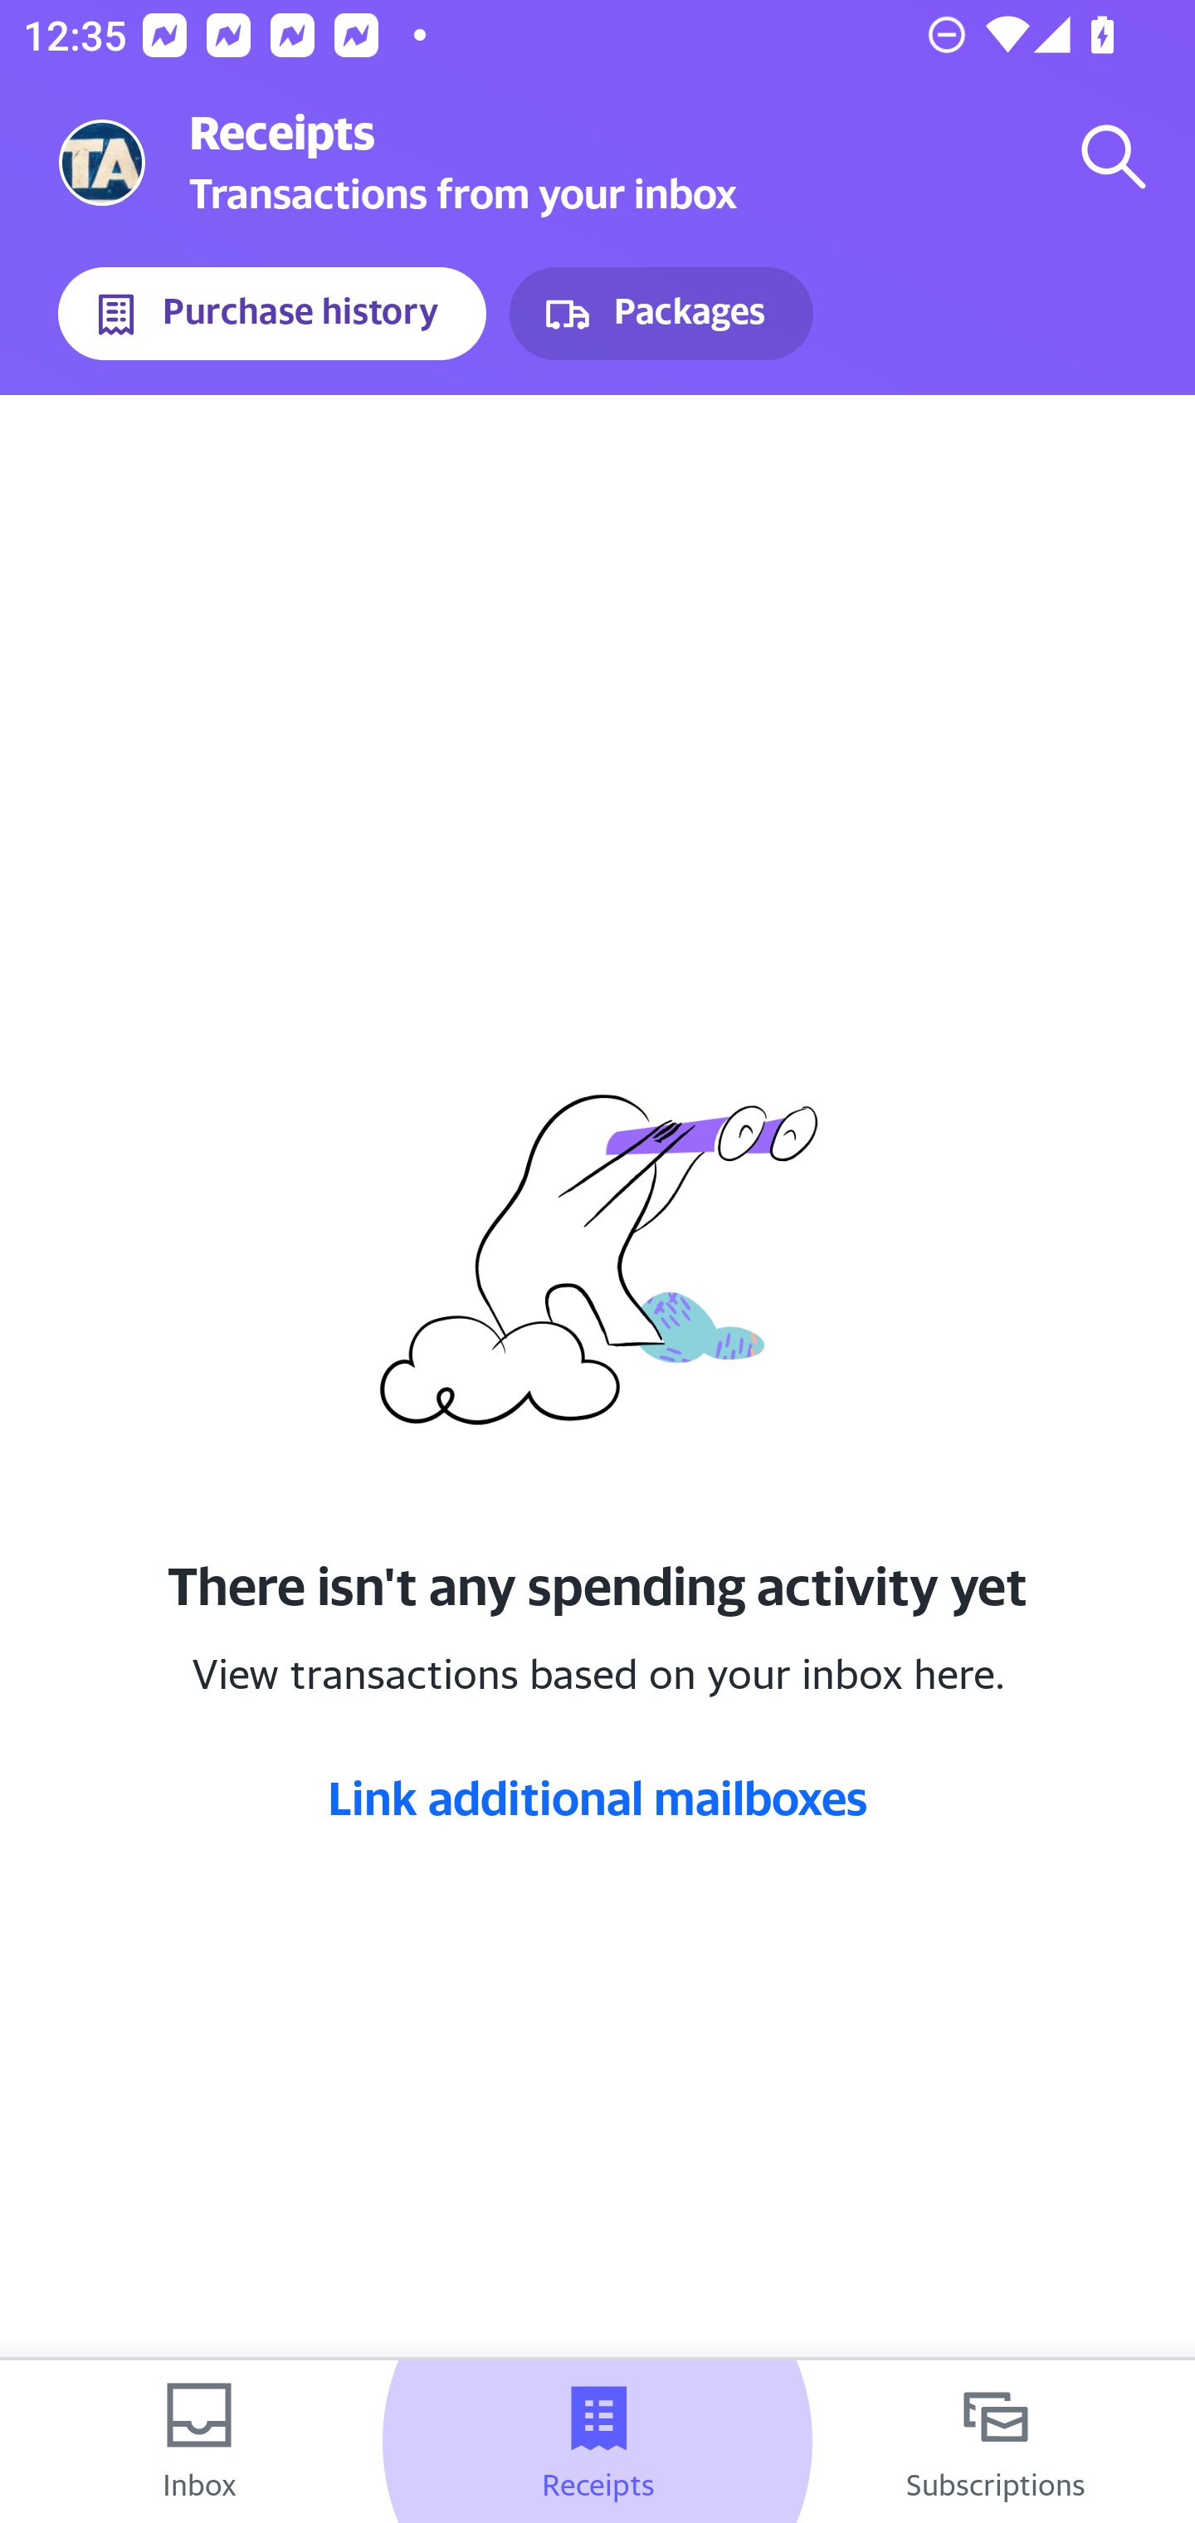 This screenshot has height=2523, width=1195. What do you see at coordinates (1114, 156) in the screenshot?
I see `Search mail` at bounding box center [1114, 156].